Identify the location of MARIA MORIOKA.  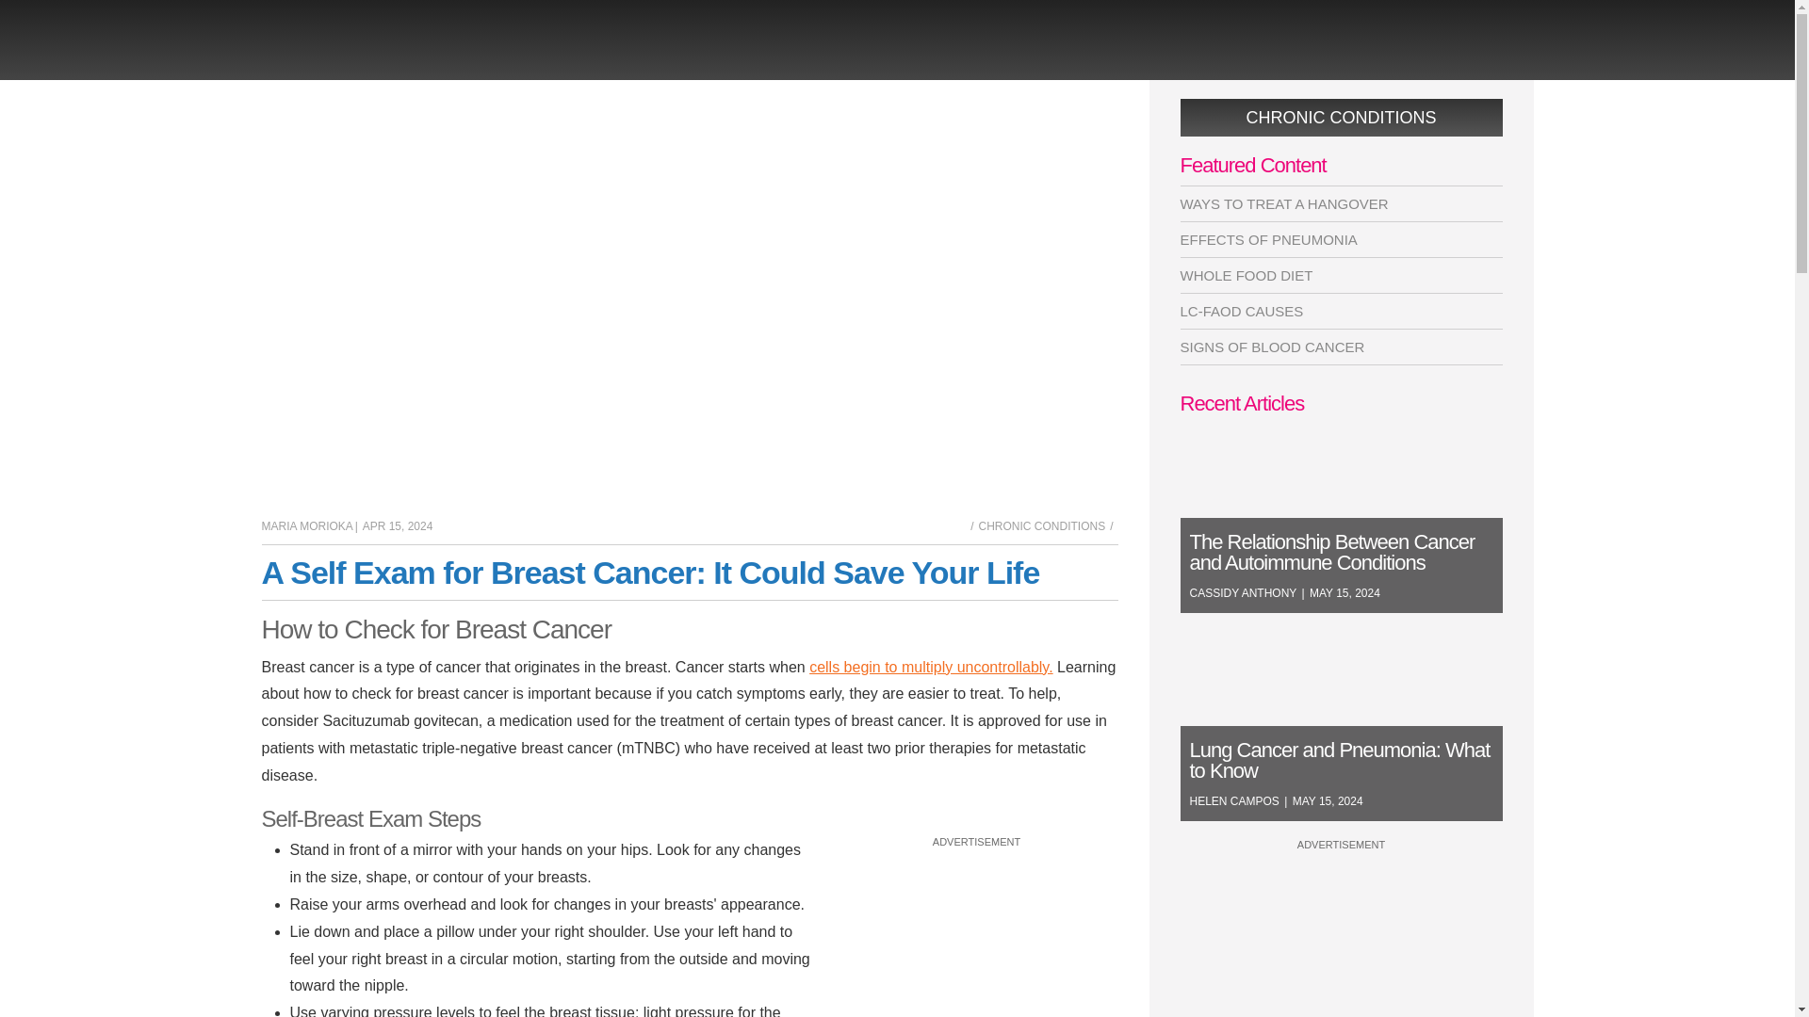
(307, 525).